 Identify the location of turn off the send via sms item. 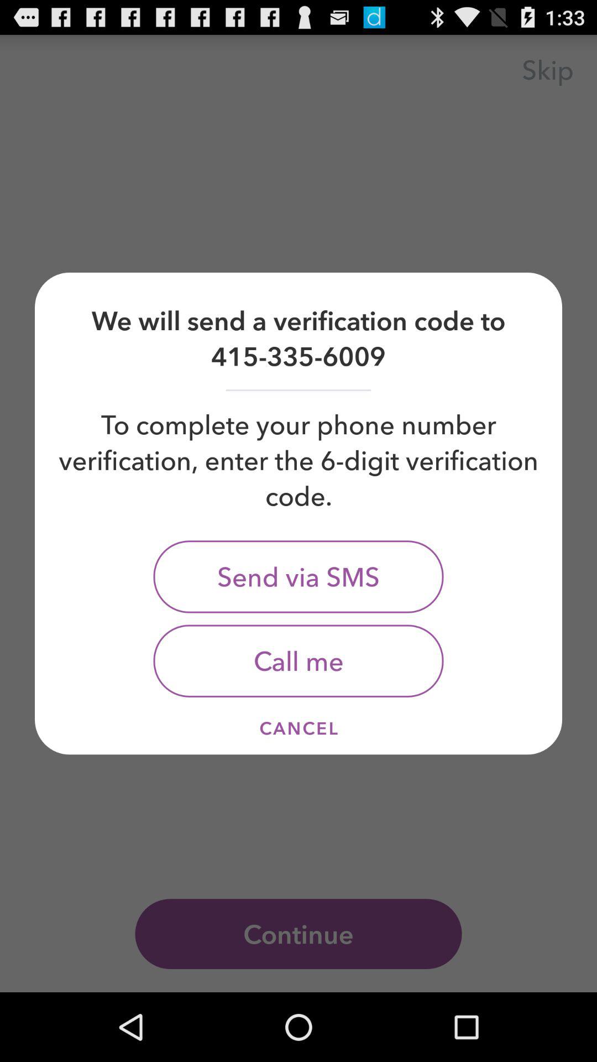
(298, 576).